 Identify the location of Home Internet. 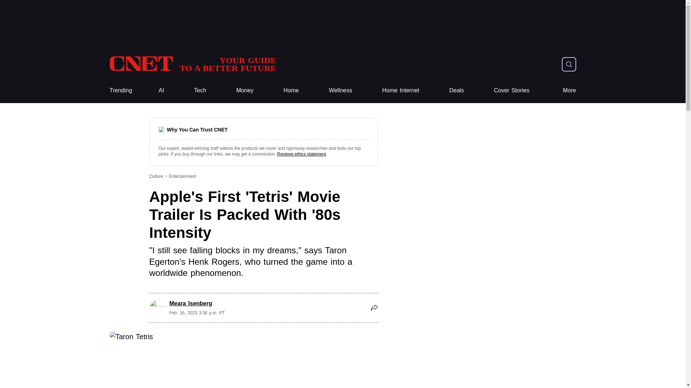
(192, 64).